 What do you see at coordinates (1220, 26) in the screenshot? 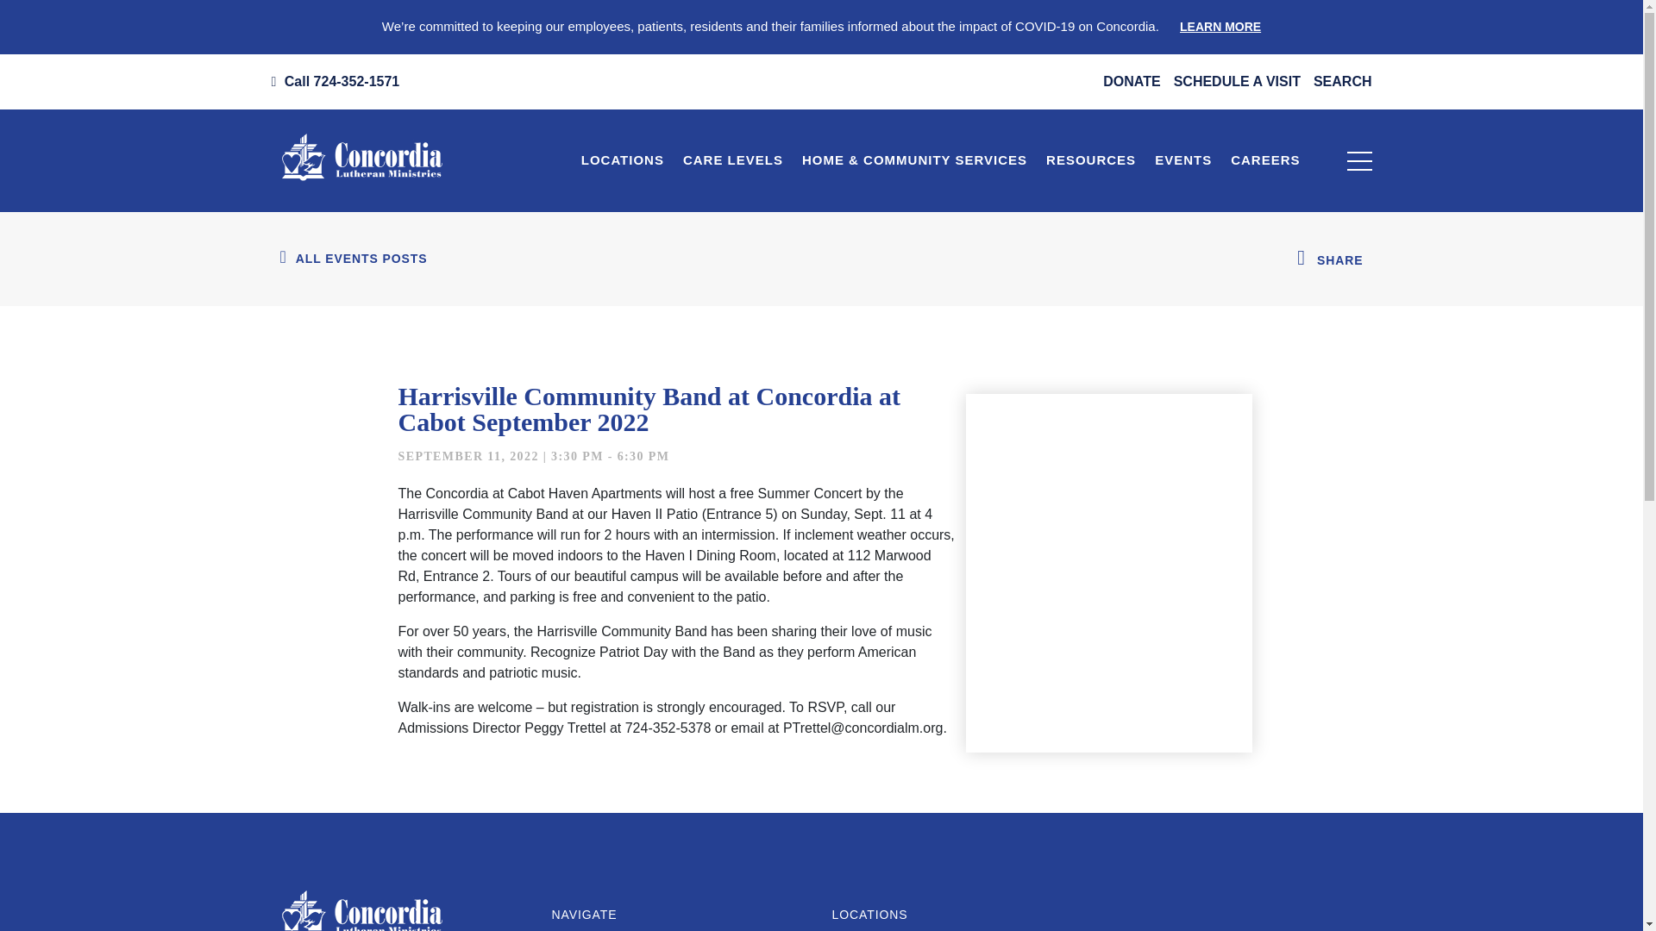
I see `LEARN MORE` at bounding box center [1220, 26].